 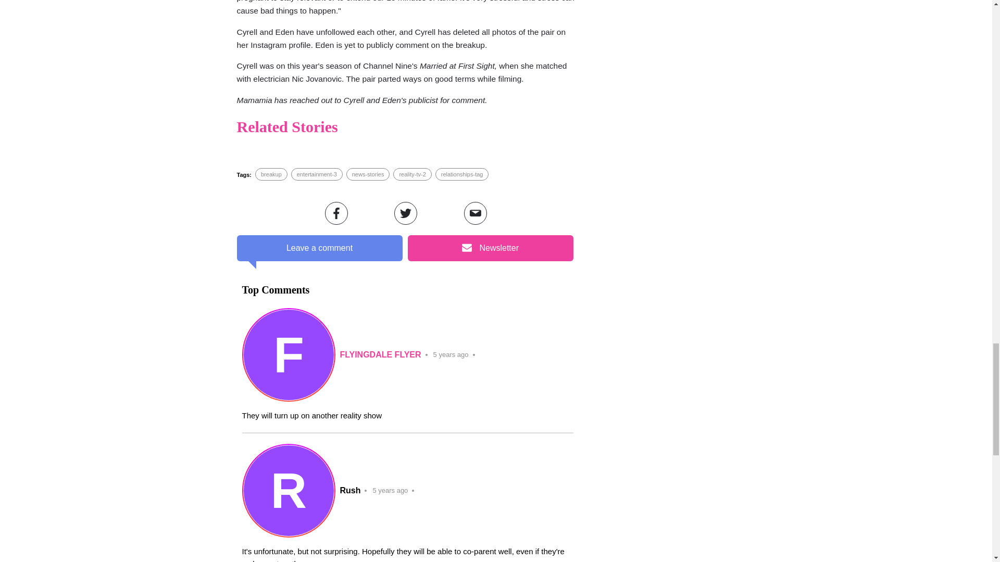 I want to click on Newsletter, so click(x=490, y=248).